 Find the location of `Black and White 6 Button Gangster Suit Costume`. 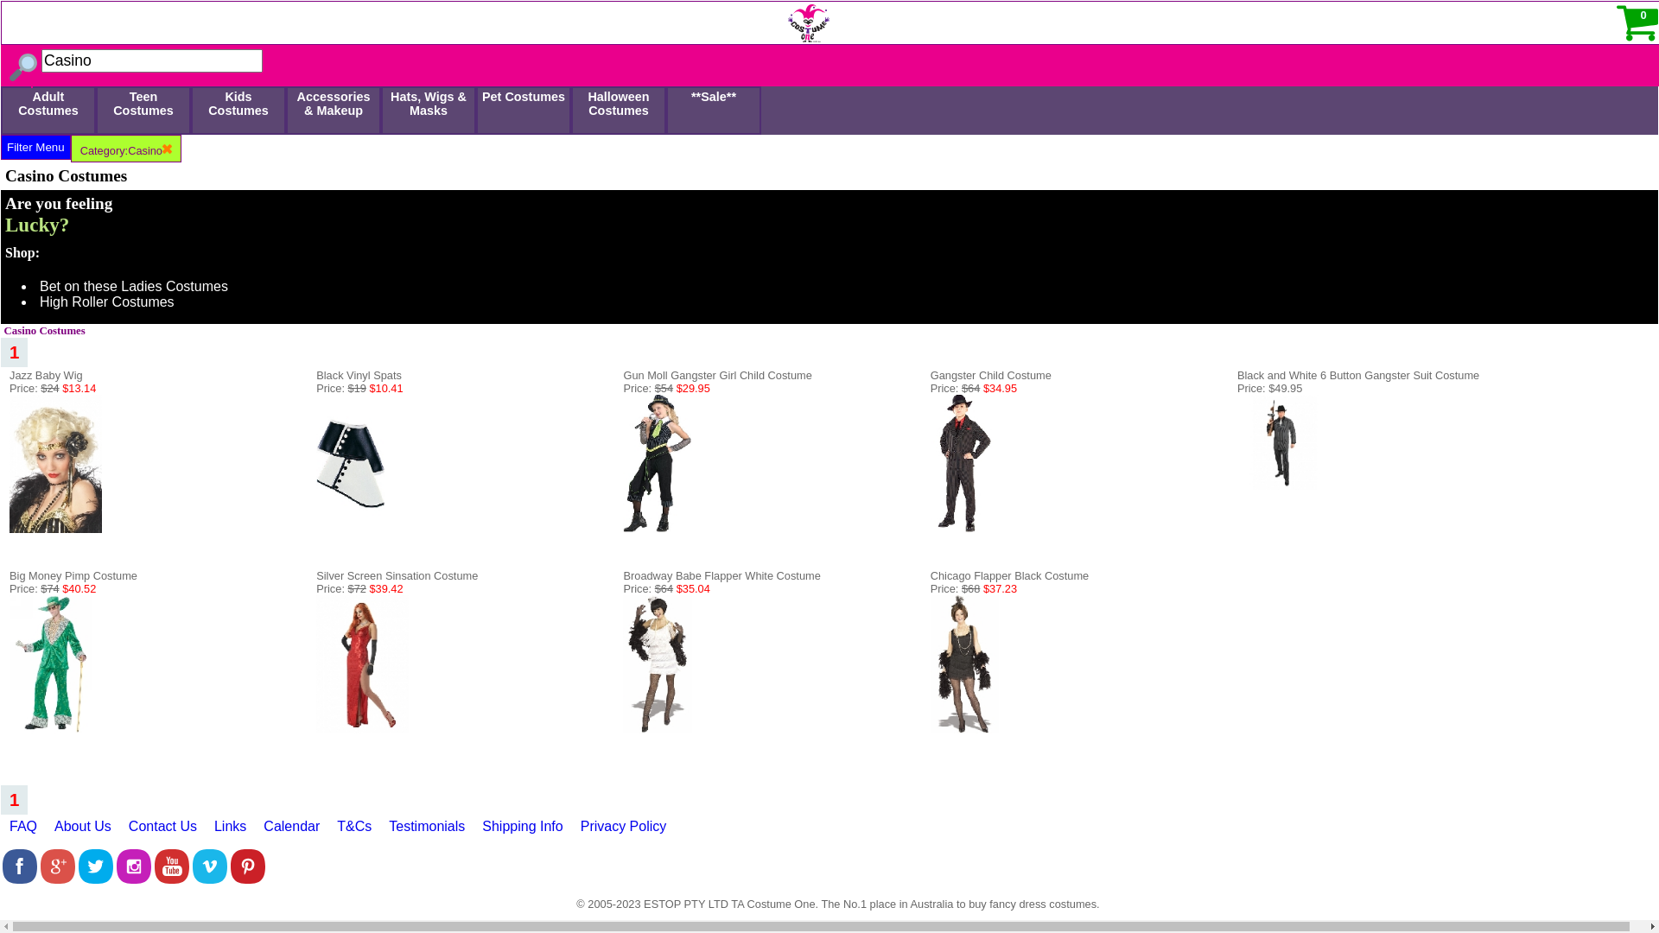

Black and White 6 Button Gangster Suit Costume is located at coordinates (1285, 486).